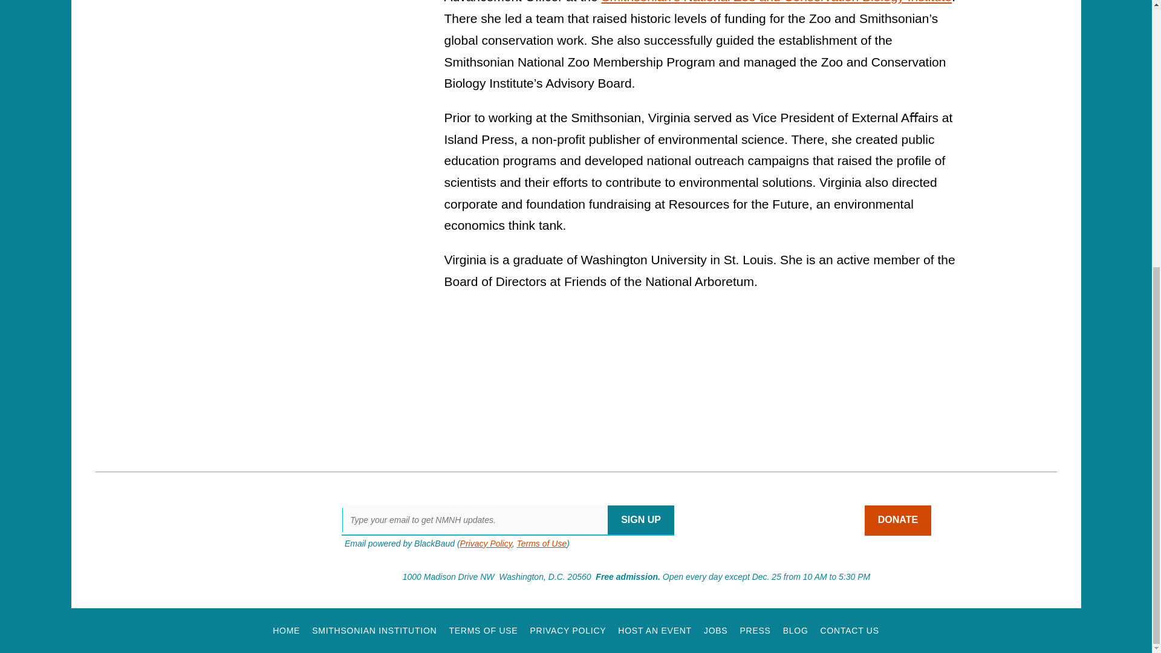 The height and width of the screenshot is (653, 1161). What do you see at coordinates (143, 578) in the screenshot?
I see `Smithsonian` at bounding box center [143, 578].